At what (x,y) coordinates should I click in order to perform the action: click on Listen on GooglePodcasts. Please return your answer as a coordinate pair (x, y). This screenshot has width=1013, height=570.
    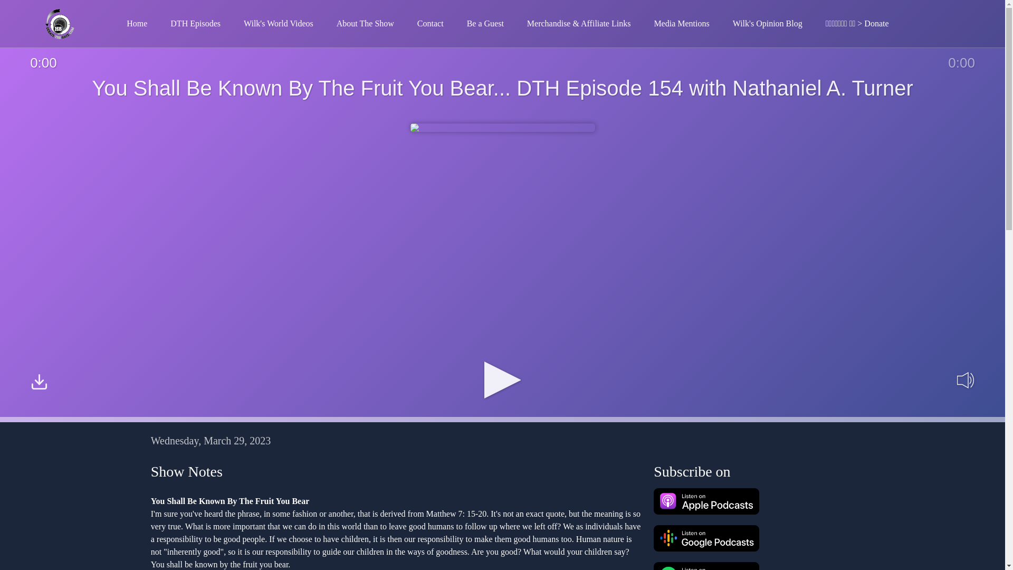
    Looking at the image, I should click on (706, 538).